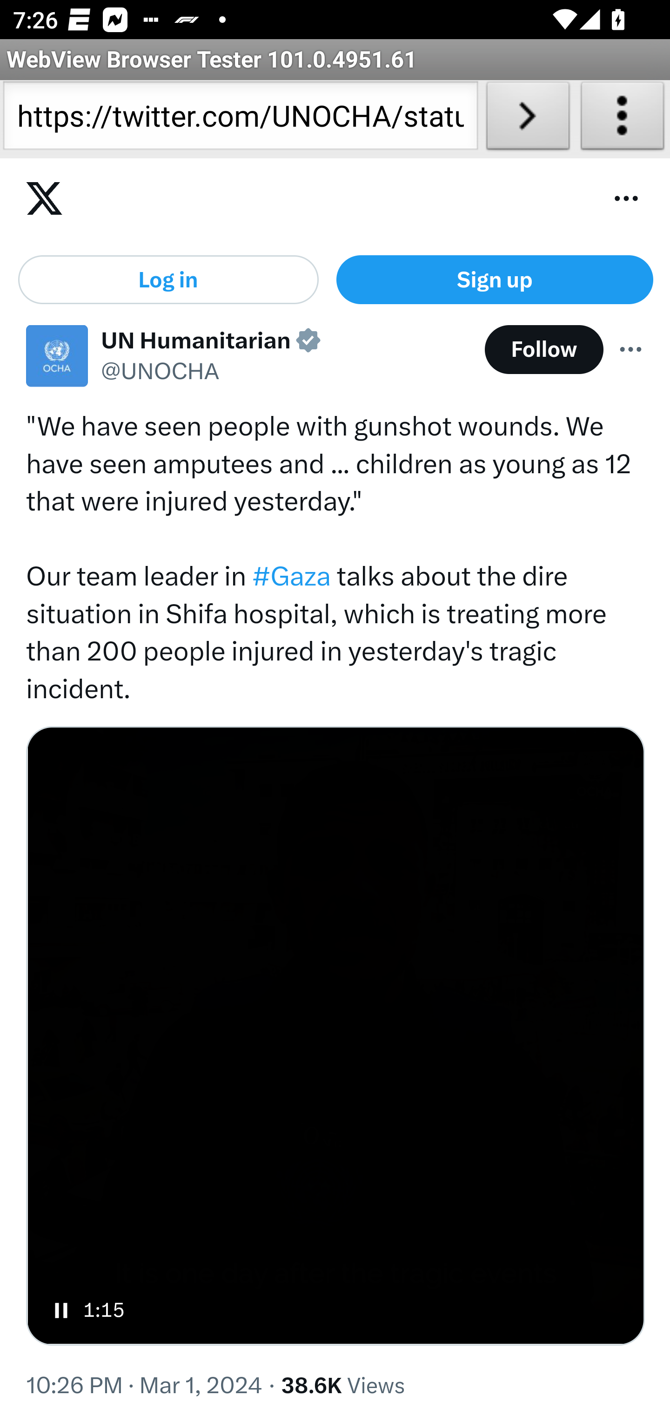 The width and height of the screenshot is (670, 1416). I want to click on Pause, so click(61, 1312).